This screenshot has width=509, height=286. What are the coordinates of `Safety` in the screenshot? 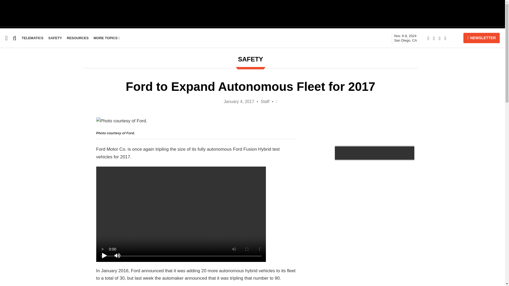 It's located at (32, 38).